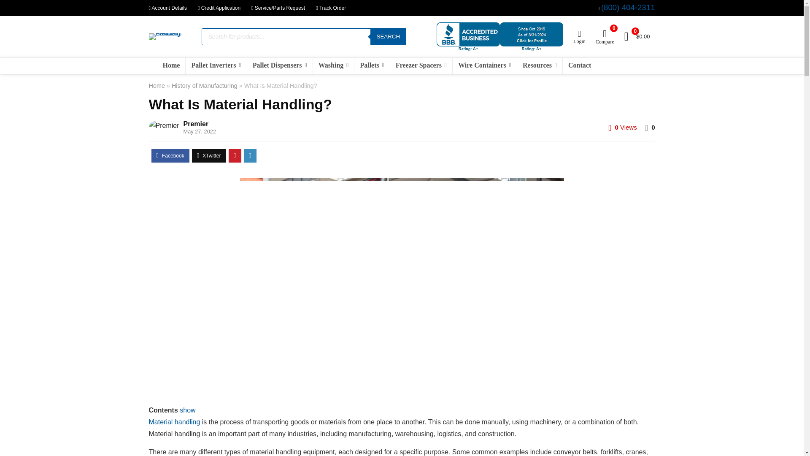  What do you see at coordinates (331, 8) in the screenshot?
I see `Track Order` at bounding box center [331, 8].